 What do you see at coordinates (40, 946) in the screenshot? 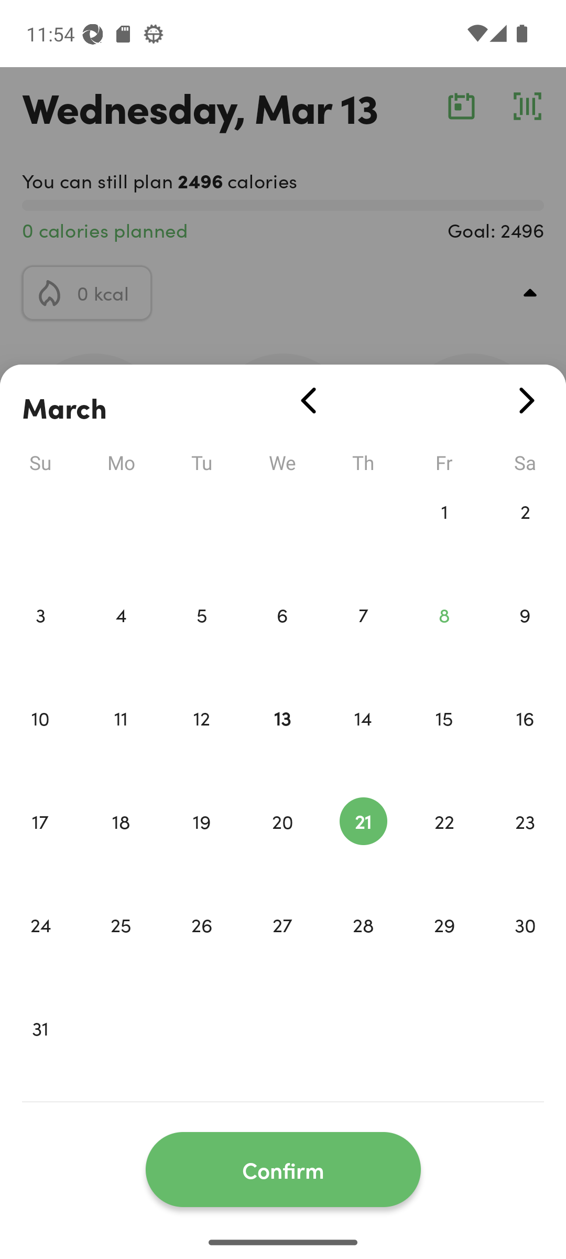
I see `24` at bounding box center [40, 946].